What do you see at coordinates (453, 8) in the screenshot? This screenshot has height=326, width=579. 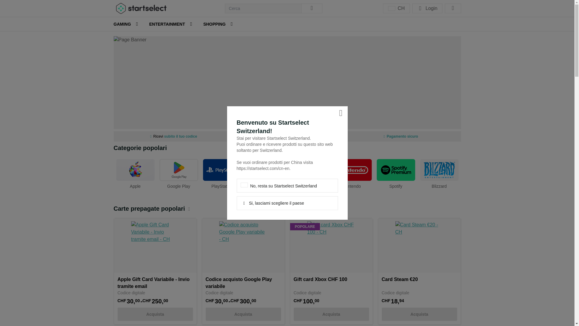 I see `Vai al carrello` at bounding box center [453, 8].